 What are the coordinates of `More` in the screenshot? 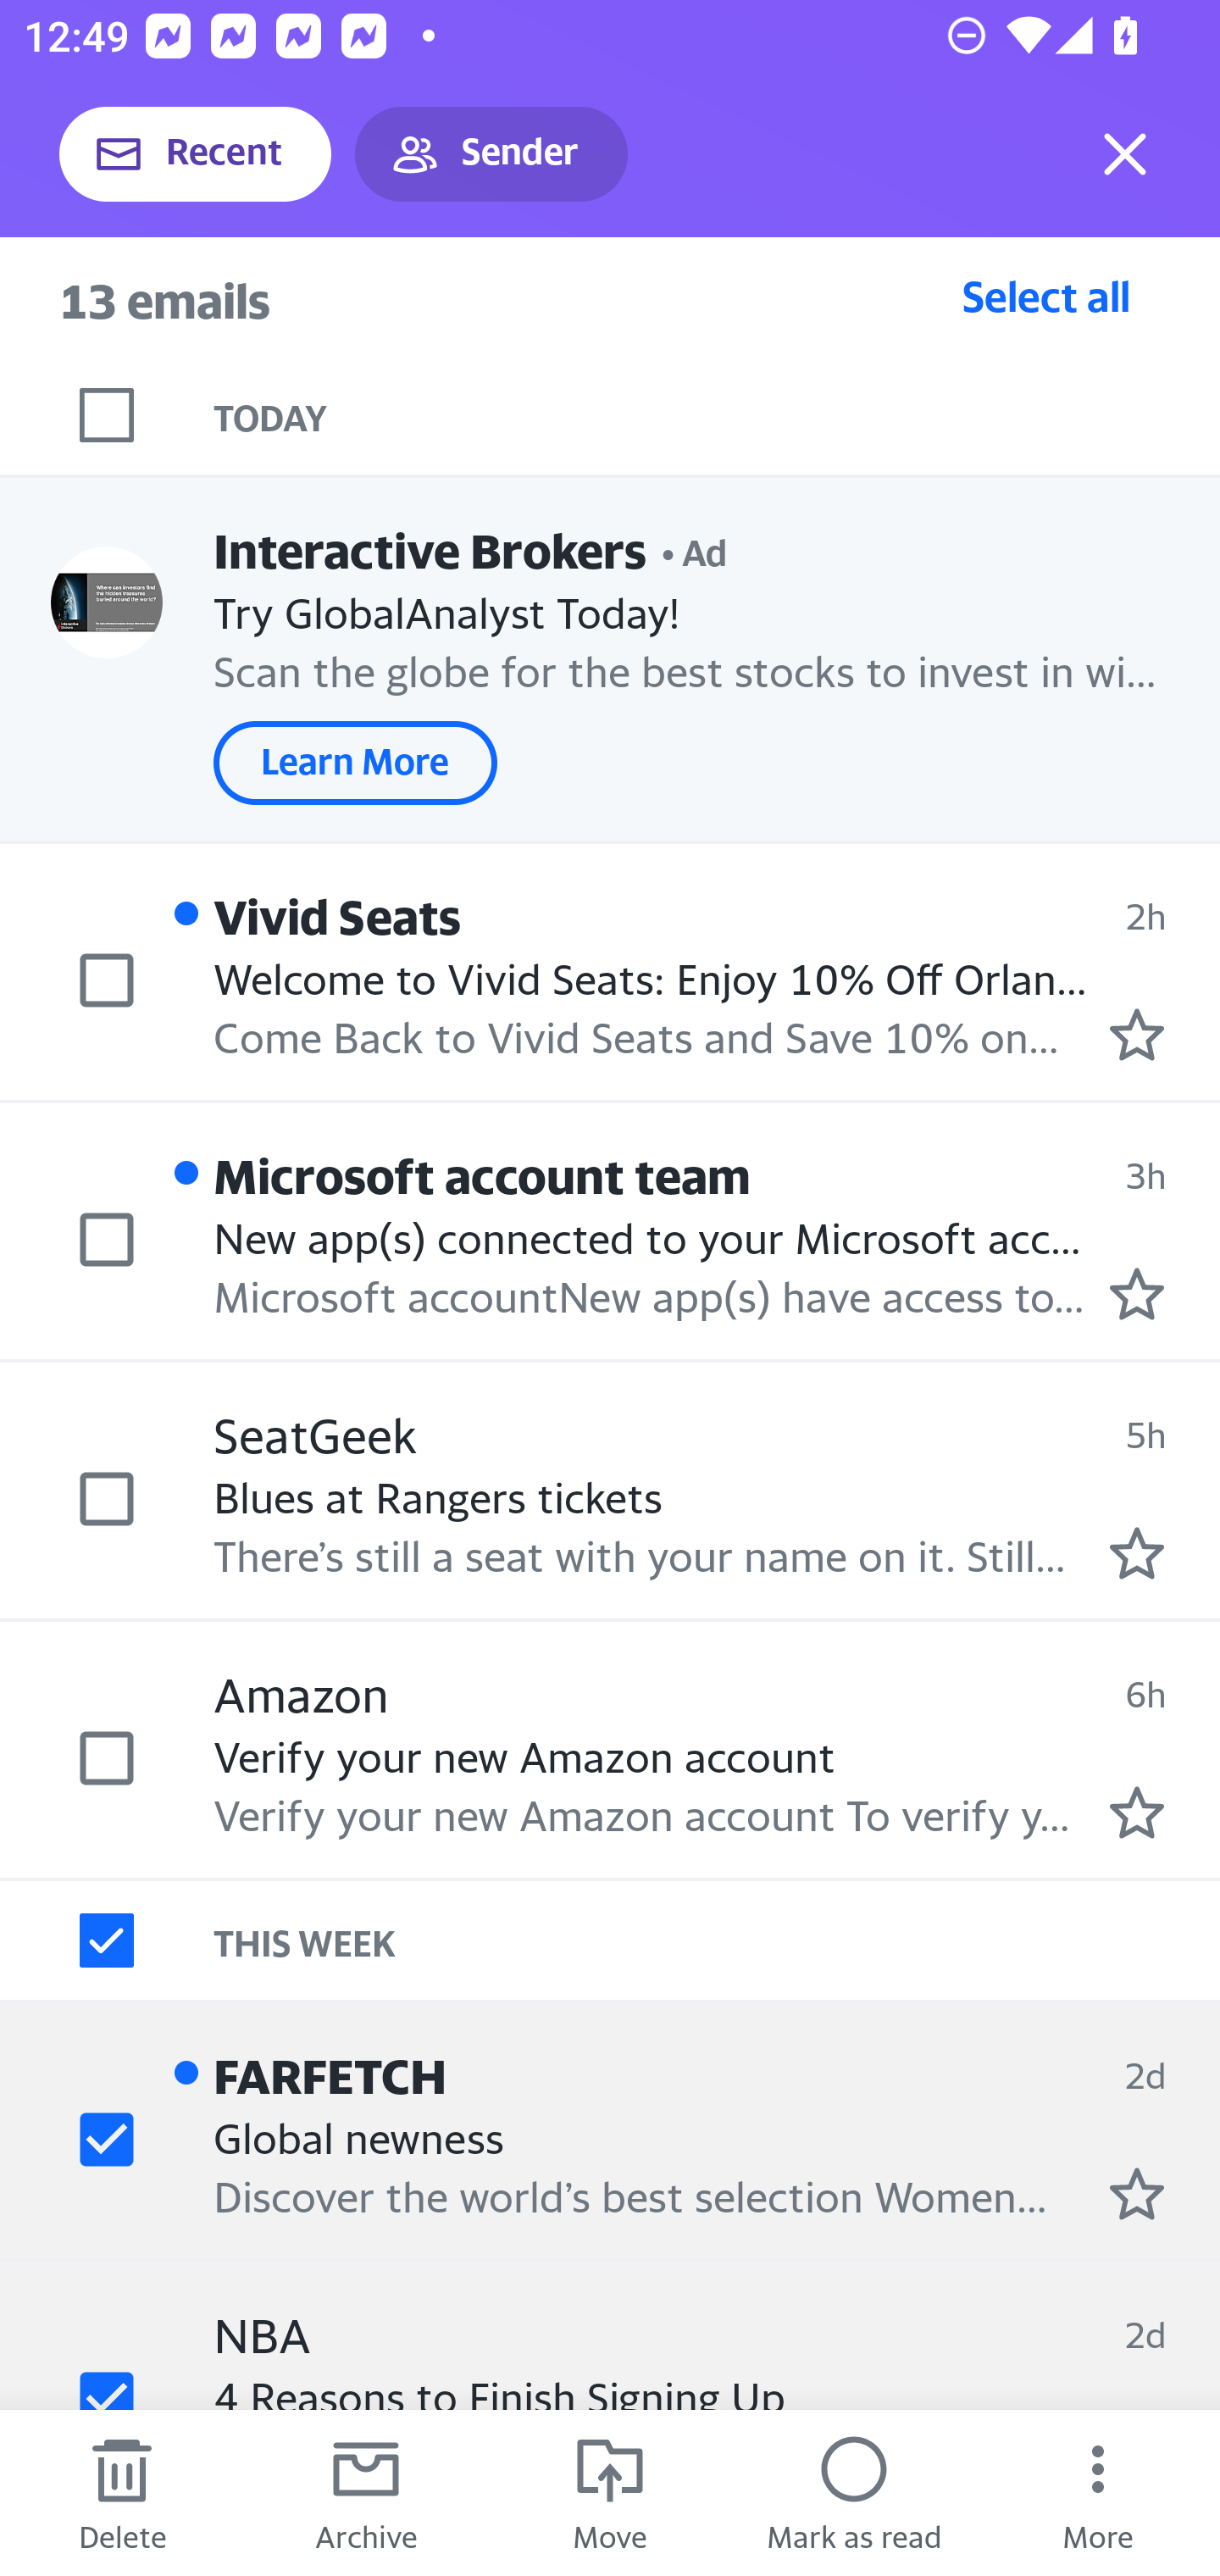 It's located at (1098, 2493).